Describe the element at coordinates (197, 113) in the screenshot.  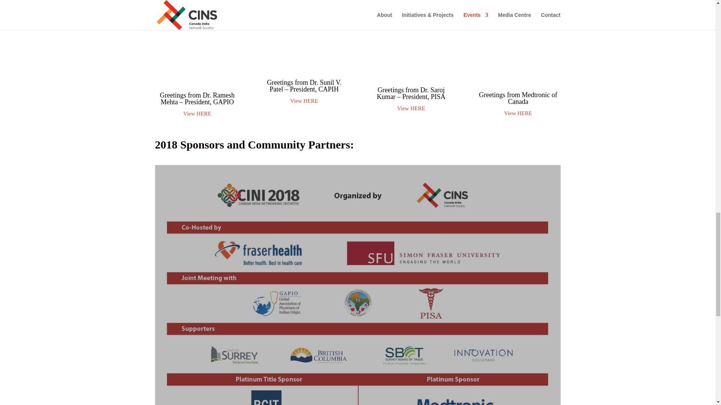
I see `View HERE` at that location.